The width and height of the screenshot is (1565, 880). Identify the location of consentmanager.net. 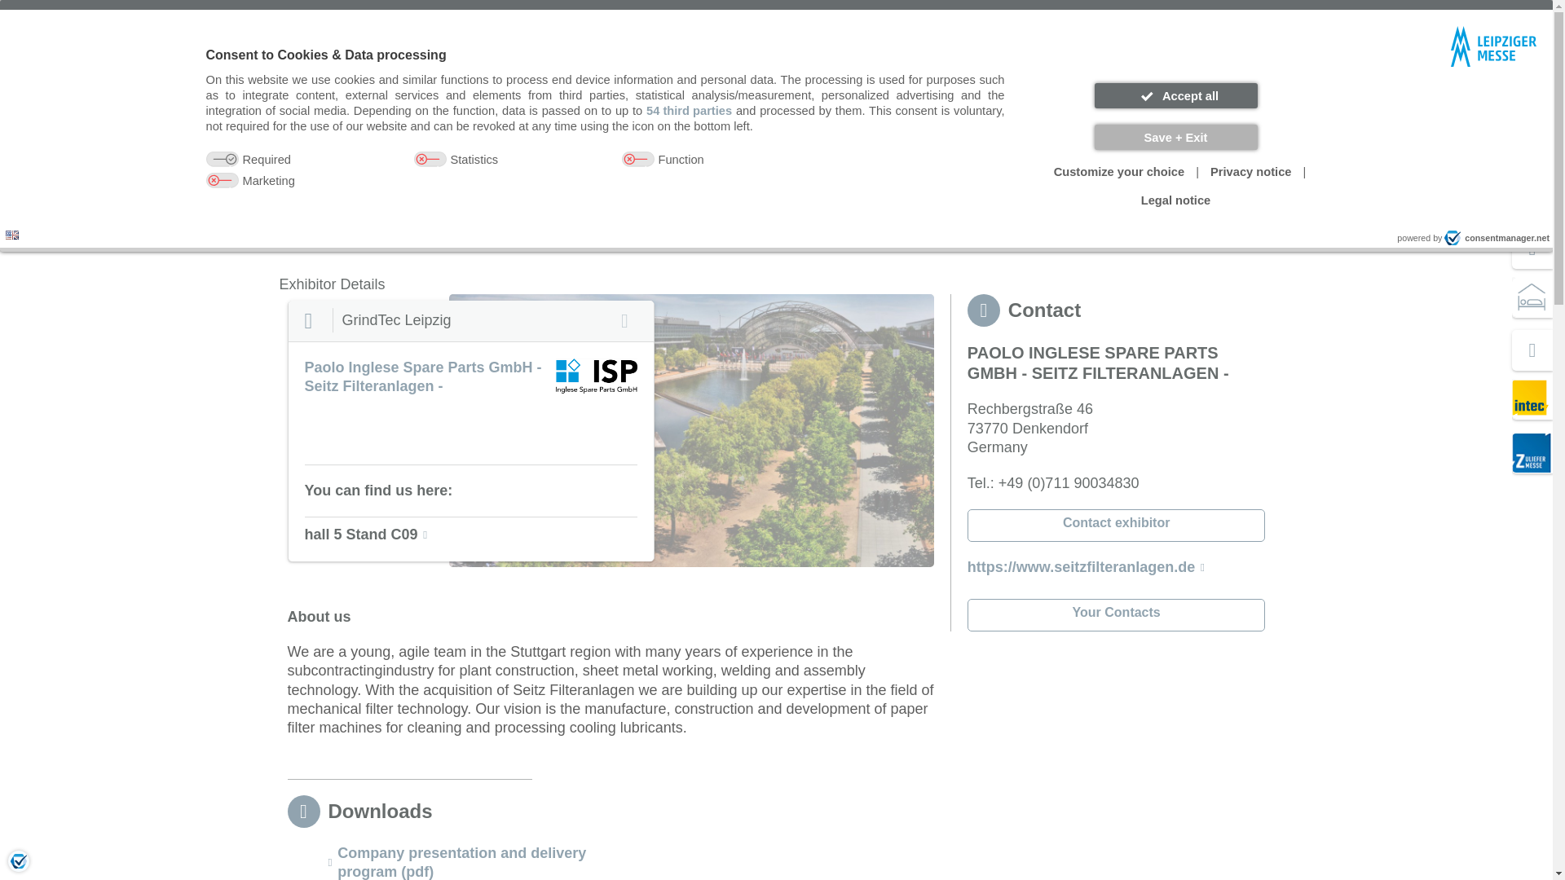
(1497, 238).